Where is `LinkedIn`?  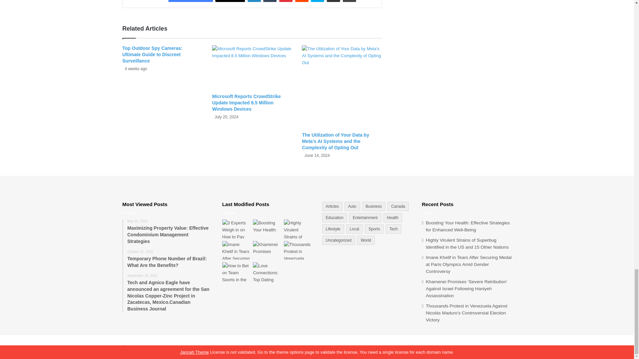
LinkedIn is located at coordinates (254, 1).